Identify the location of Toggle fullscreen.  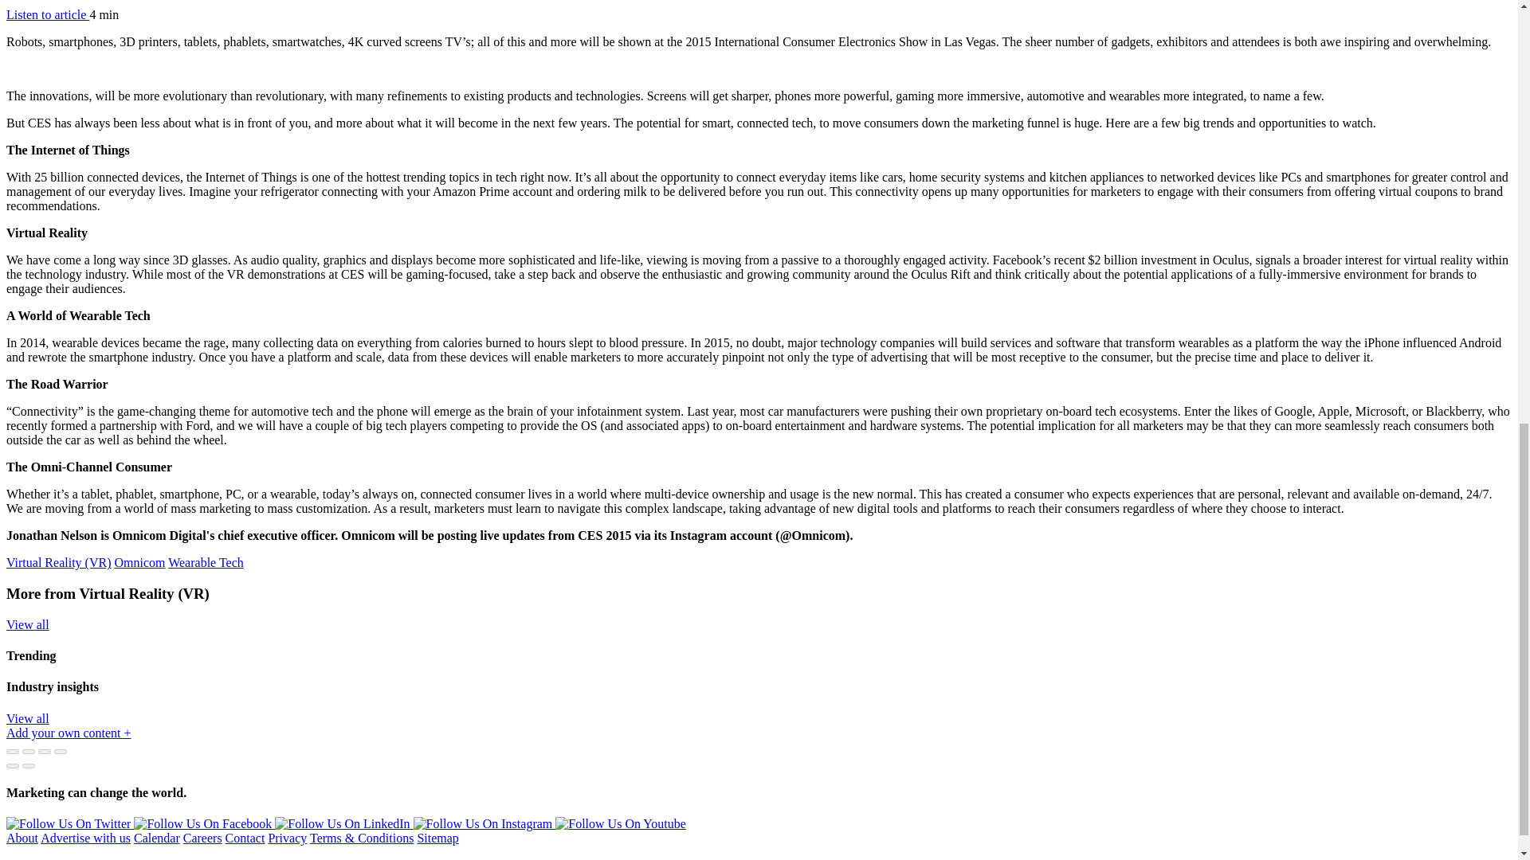
(45, 752).